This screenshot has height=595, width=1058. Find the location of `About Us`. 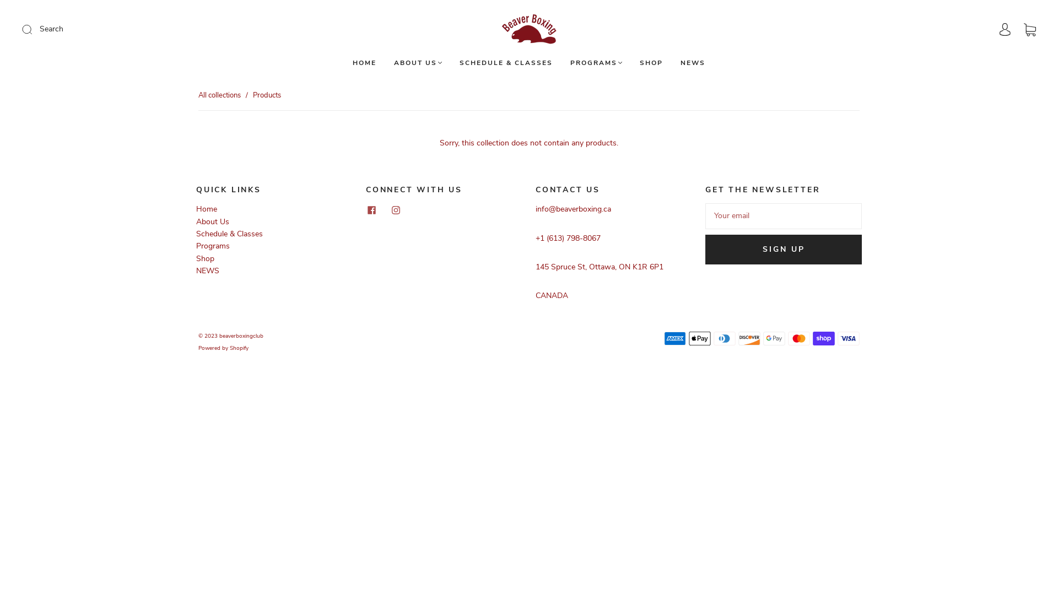

About Us is located at coordinates (213, 221).